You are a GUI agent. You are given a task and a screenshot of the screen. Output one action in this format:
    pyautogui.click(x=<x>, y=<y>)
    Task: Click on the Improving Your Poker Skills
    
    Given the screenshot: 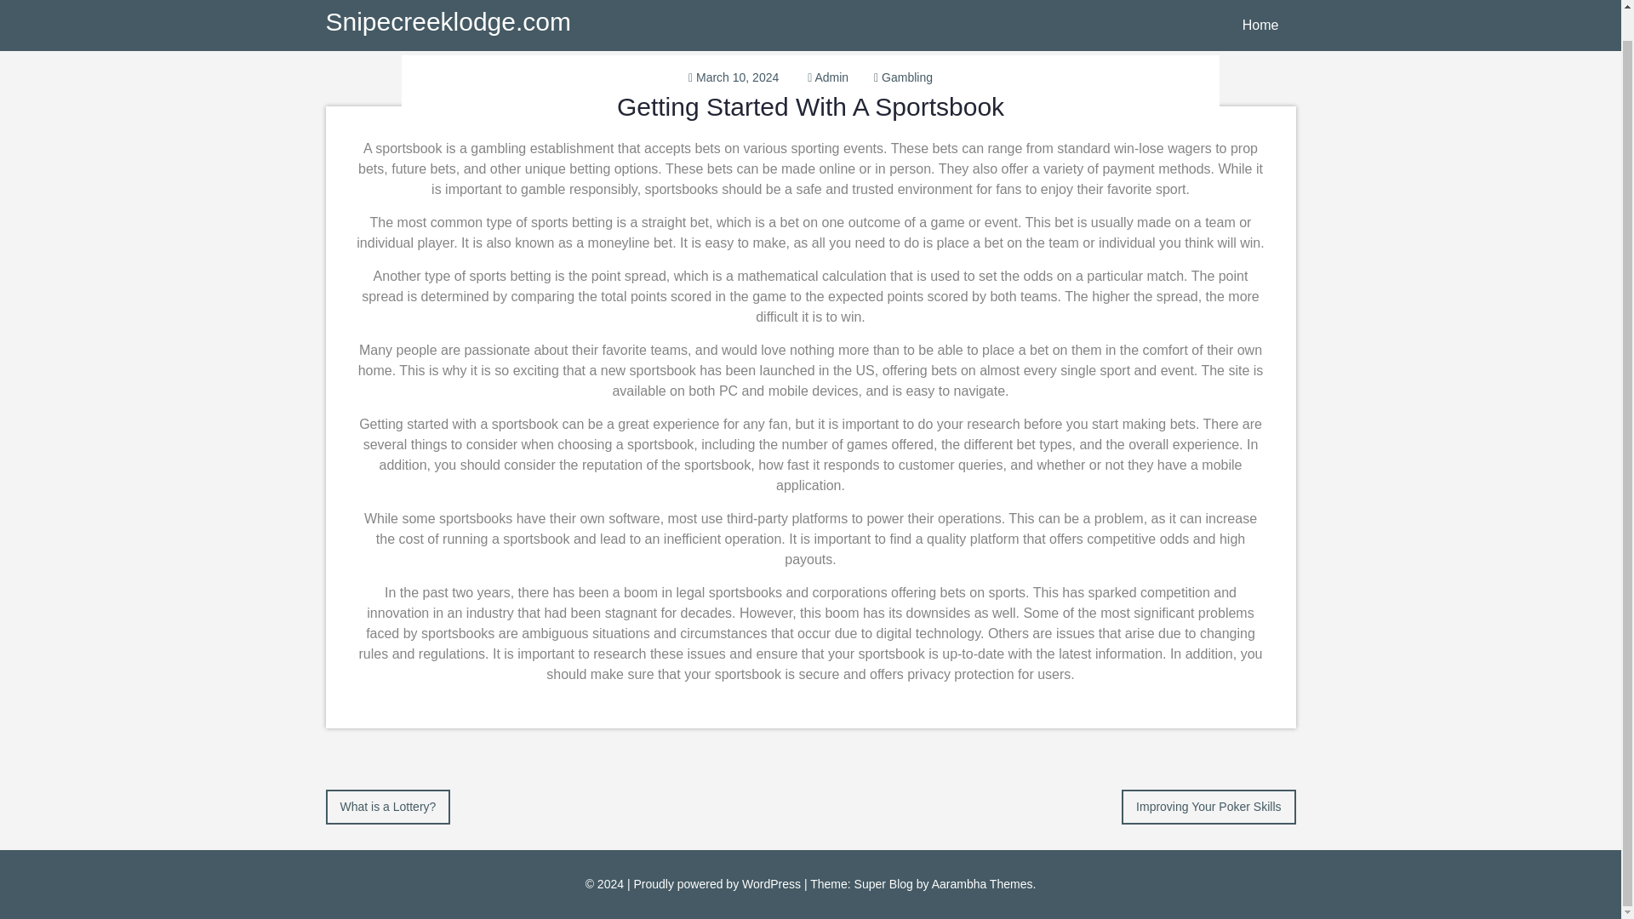 What is the action you would take?
    pyautogui.click(x=1208, y=805)
    